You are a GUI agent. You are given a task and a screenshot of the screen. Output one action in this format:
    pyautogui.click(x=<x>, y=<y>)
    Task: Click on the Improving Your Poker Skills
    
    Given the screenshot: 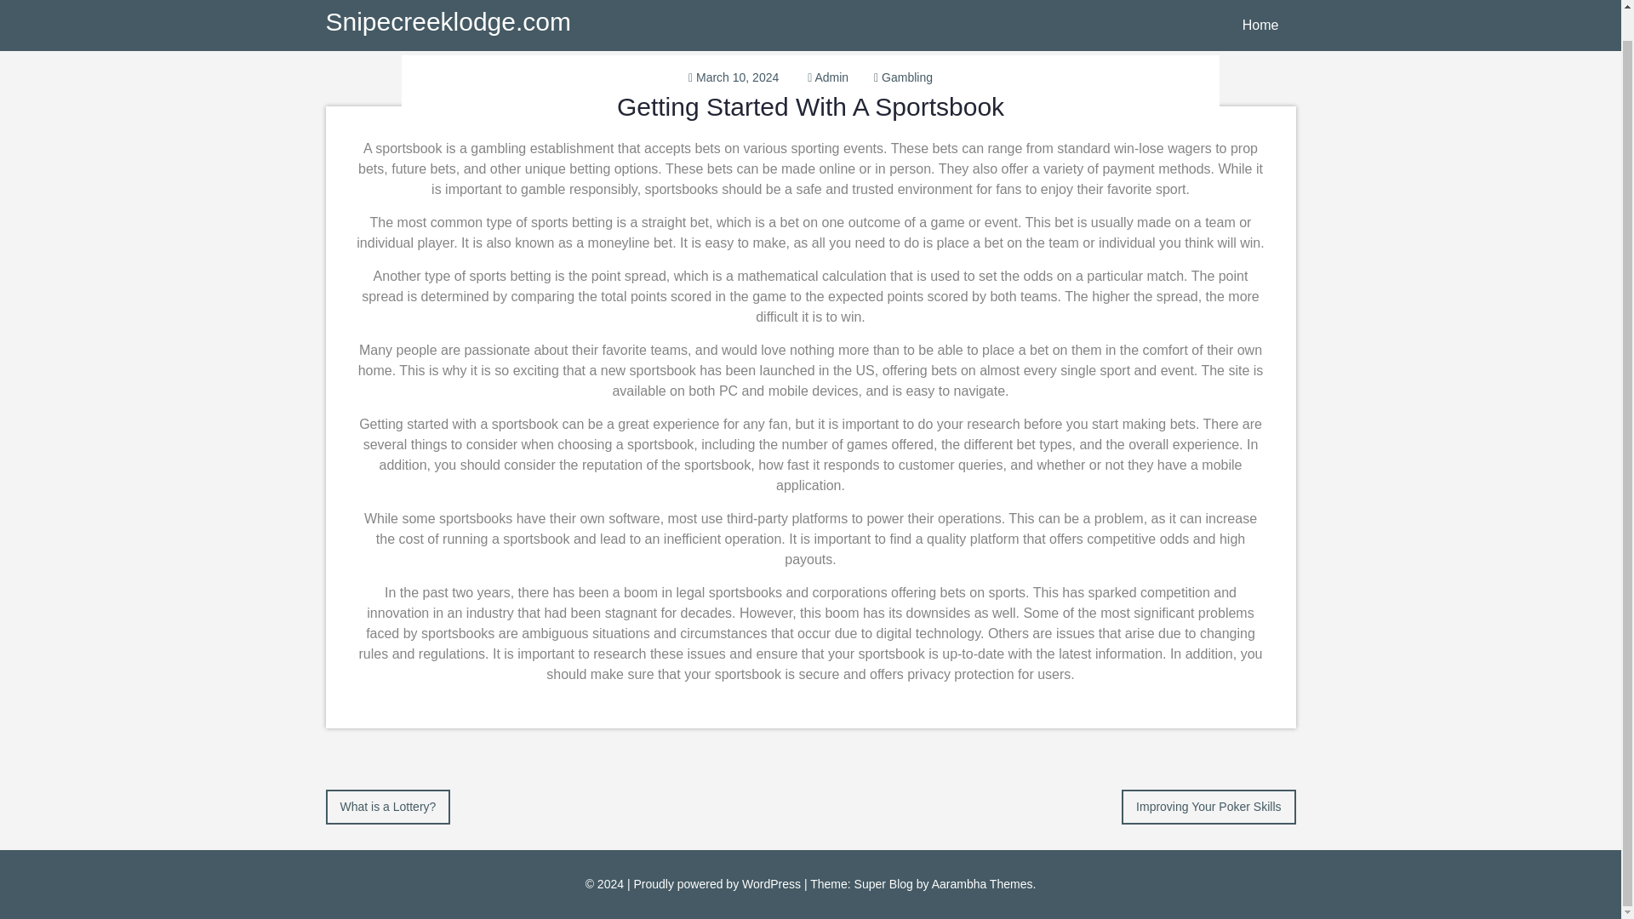 What is the action you would take?
    pyautogui.click(x=1208, y=805)
    